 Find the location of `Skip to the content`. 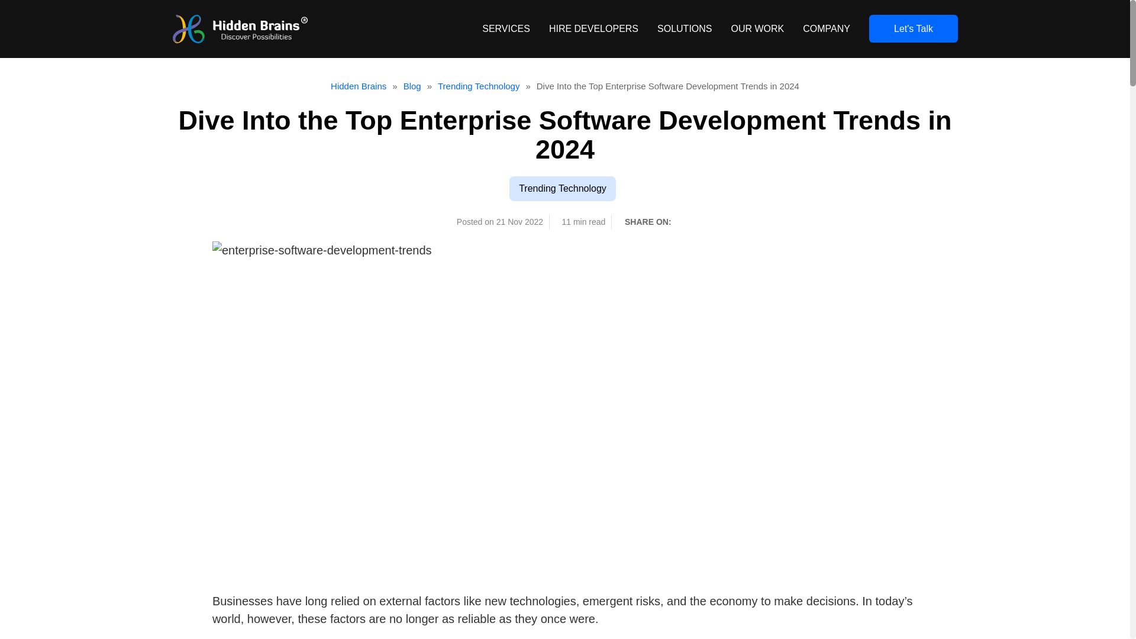

Skip to the content is located at coordinates (39, 7).